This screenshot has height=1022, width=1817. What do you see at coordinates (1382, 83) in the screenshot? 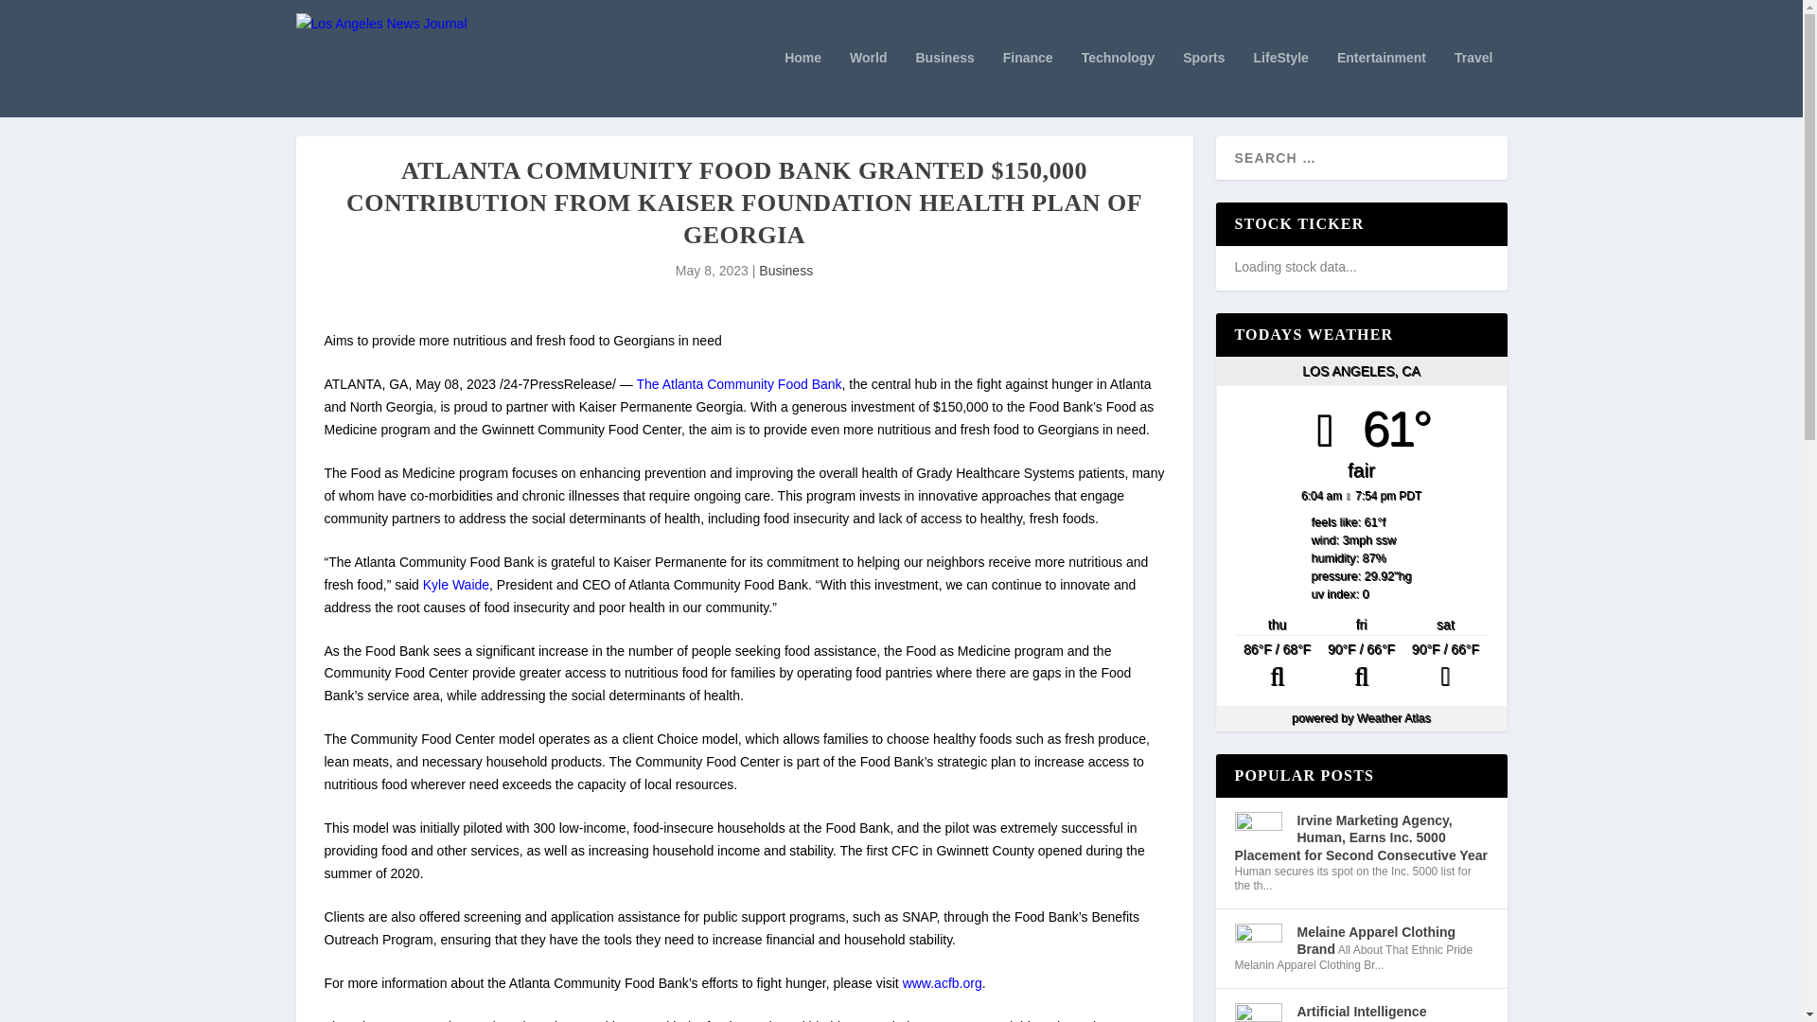
I see `Entertainment` at bounding box center [1382, 83].